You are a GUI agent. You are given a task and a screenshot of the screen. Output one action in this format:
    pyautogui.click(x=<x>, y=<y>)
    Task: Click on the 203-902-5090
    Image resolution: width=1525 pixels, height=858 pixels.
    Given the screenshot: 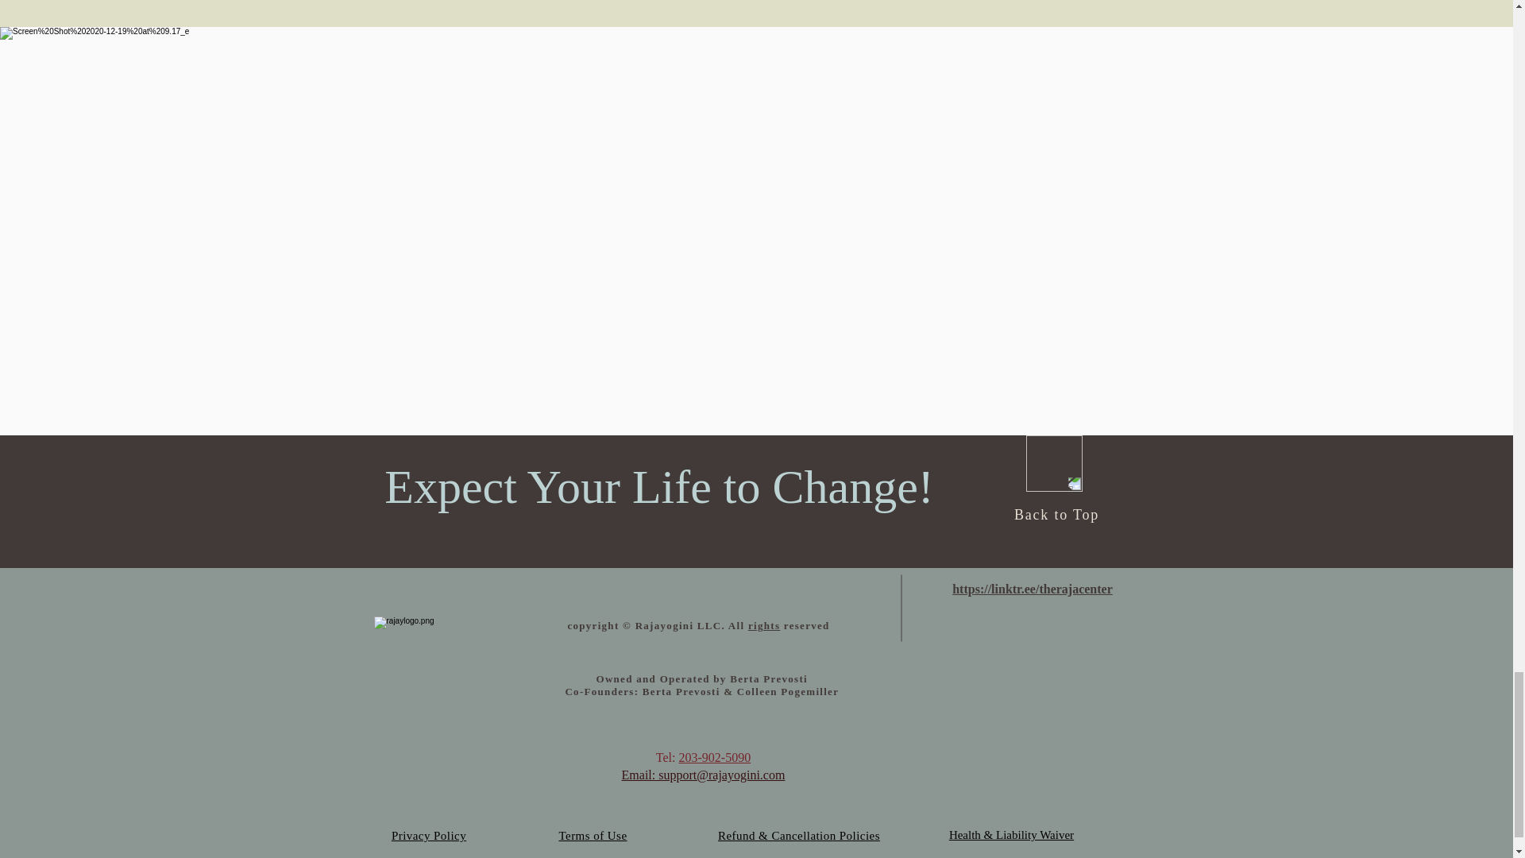 What is the action you would take?
    pyautogui.click(x=714, y=758)
    